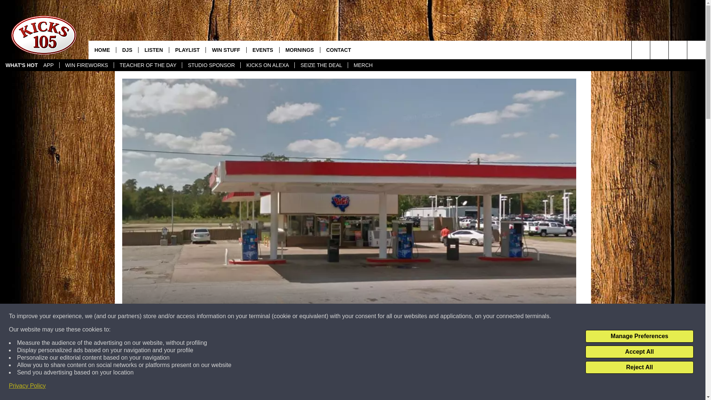 The image size is (711, 400). Describe the element at coordinates (153, 50) in the screenshot. I see `LISTEN` at that location.